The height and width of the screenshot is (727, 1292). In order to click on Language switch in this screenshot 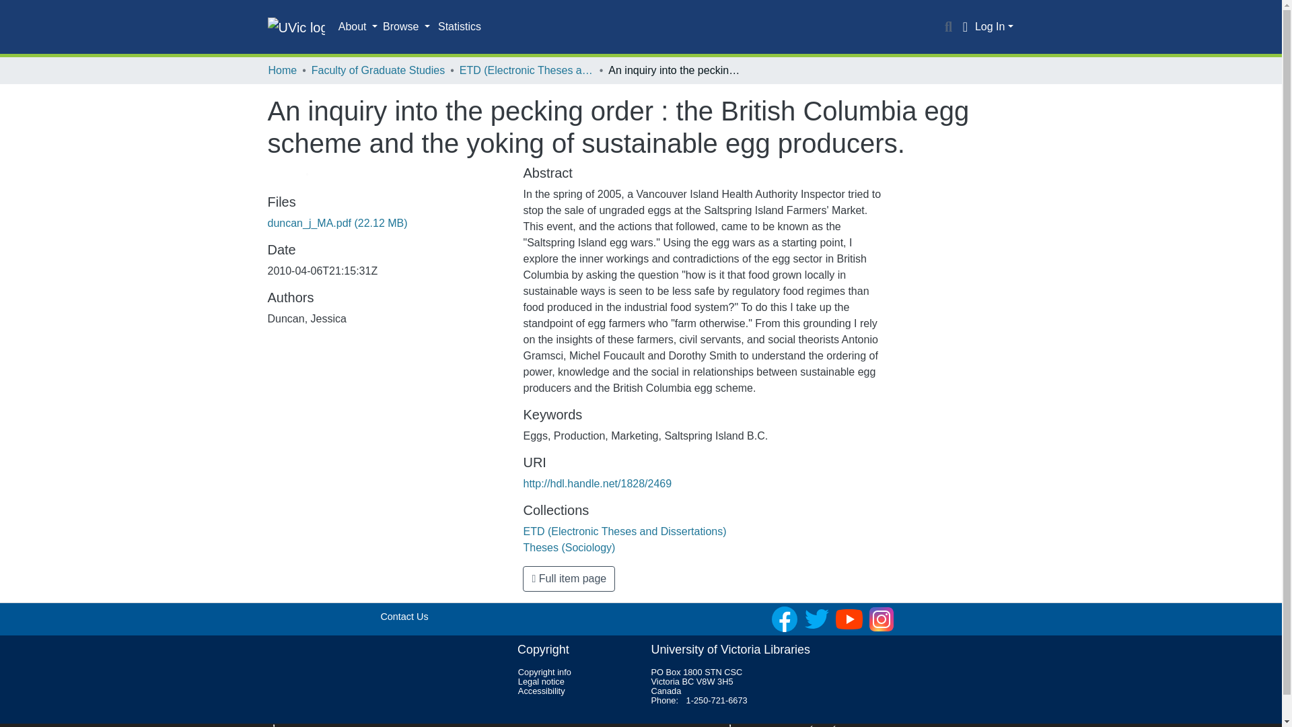, I will do `click(965, 27)`.